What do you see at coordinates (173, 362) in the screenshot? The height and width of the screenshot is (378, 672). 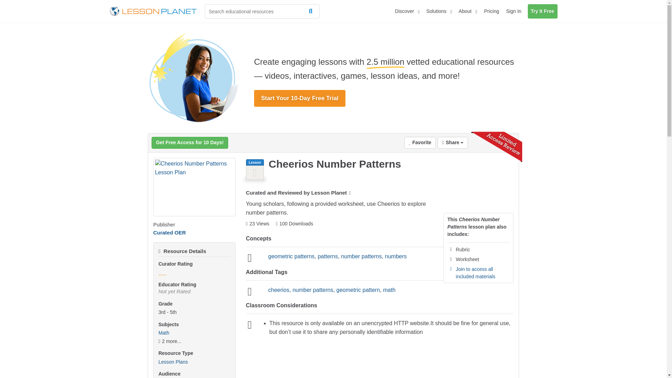 I see `Lesson Plans` at bounding box center [173, 362].